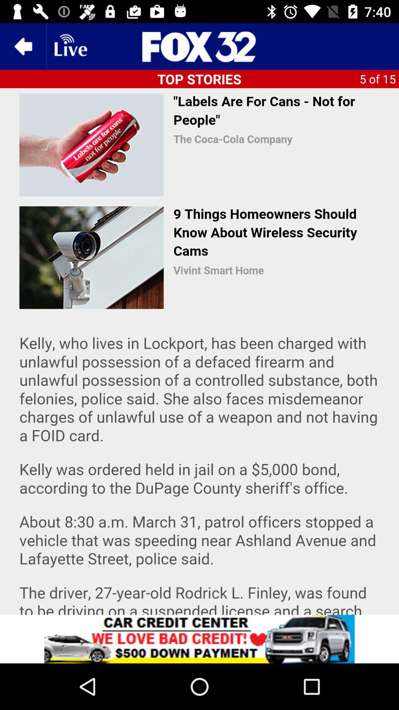 This screenshot has height=710, width=399. What do you see at coordinates (70, 47) in the screenshot?
I see `live news` at bounding box center [70, 47].